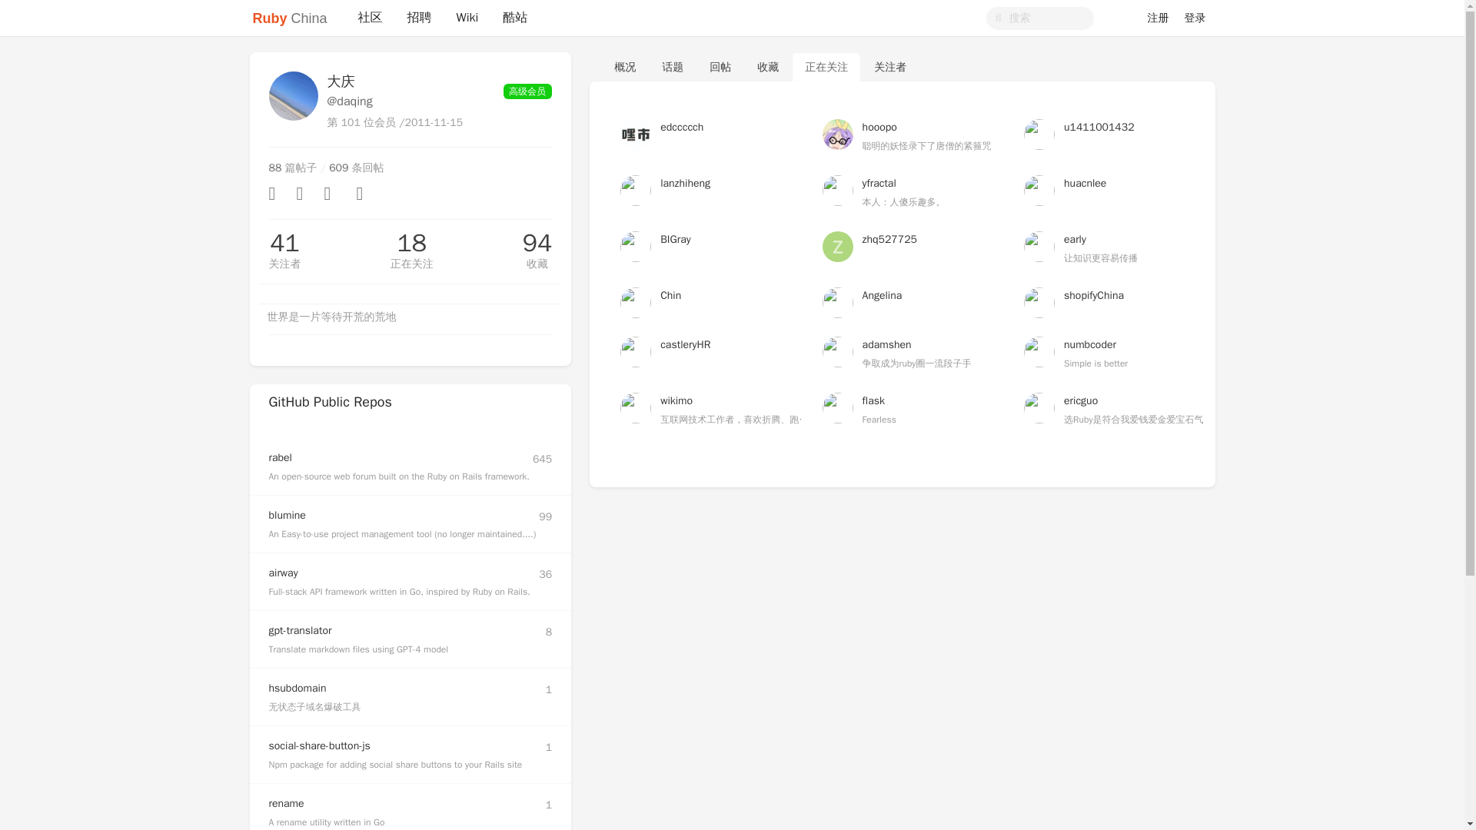 Image resolution: width=1476 pixels, height=830 pixels. What do you see at coordinates (287, 515) in the screenshot?
I see `blumine` at bounding box center [287, 515].